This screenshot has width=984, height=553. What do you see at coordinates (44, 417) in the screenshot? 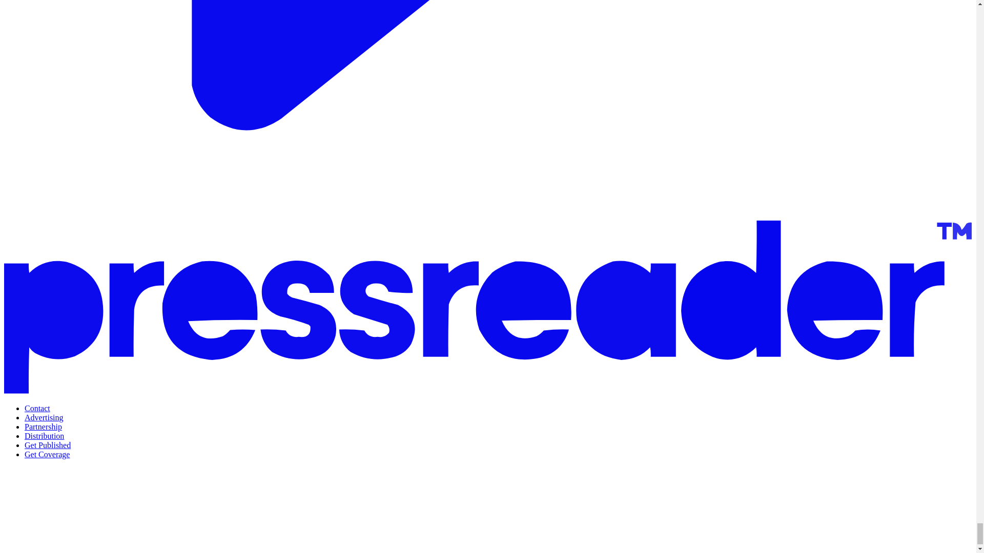
I see `Advertising` at bounding box center [44, 417].